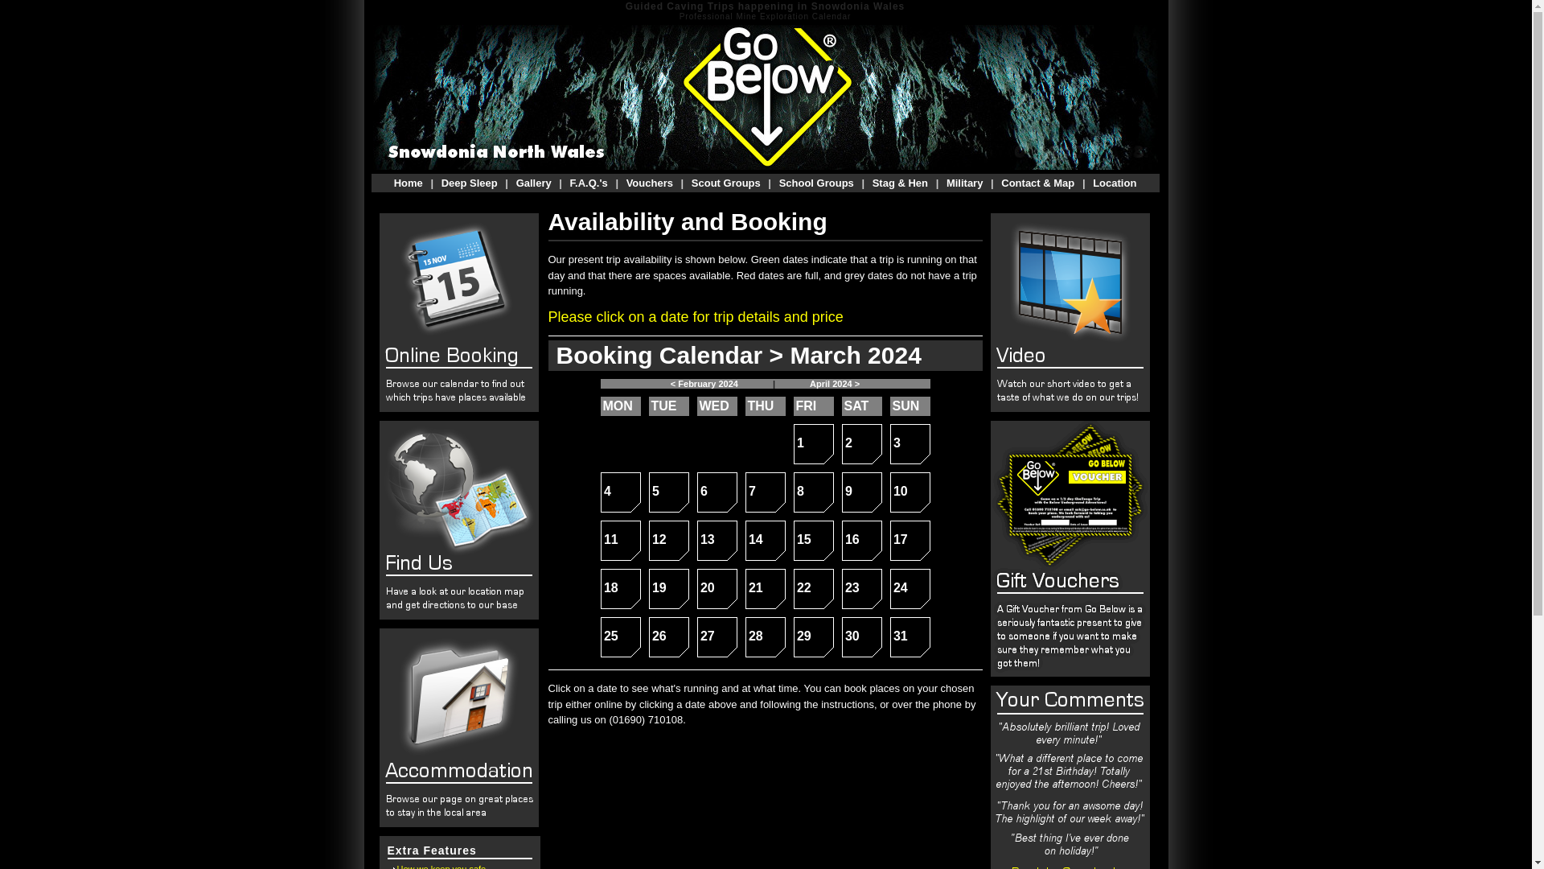 The width and height of the screenshot is (1544, 869). I want to click on Scout Groups, so click(726, 183).